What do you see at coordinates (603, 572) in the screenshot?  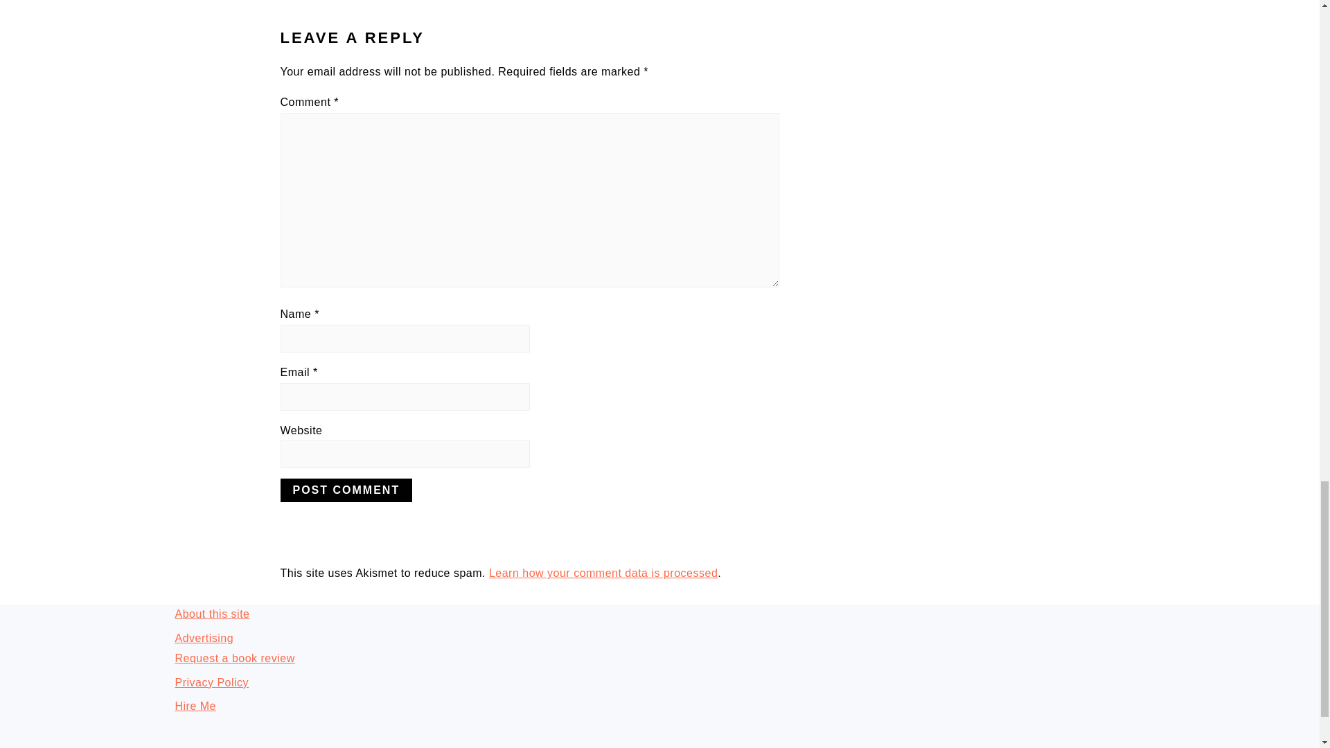 I see `Learn how your comment data is processed` at bounding box center [603, 572].